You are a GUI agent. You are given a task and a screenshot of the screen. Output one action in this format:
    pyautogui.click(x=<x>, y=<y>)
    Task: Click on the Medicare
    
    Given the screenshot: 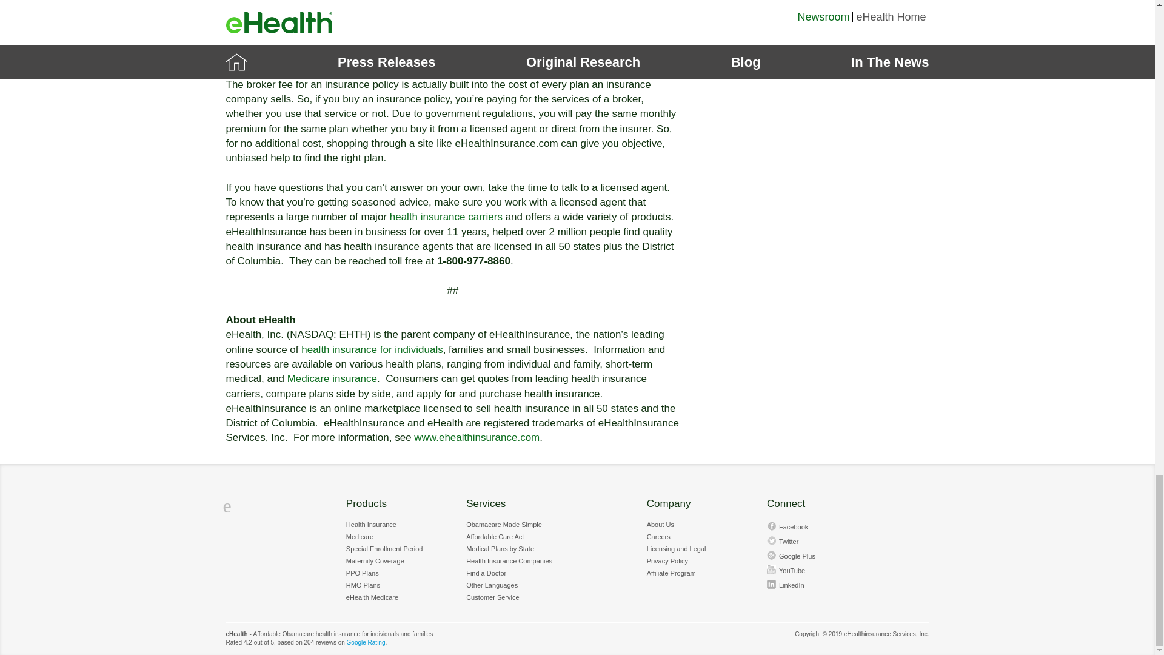 What is the action you would take?
    pyautogui.click(x=360, y=536)
    